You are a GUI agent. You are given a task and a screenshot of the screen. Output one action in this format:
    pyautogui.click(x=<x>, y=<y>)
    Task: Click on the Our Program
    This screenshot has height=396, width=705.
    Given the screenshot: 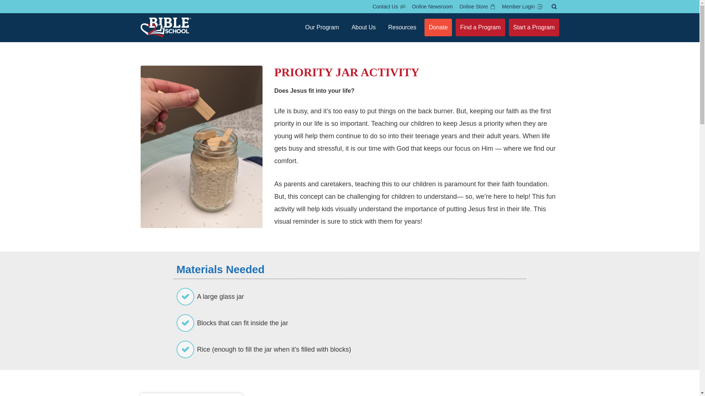 What is the action you would take?
    pyautogui.click(x=322, y=27)
    